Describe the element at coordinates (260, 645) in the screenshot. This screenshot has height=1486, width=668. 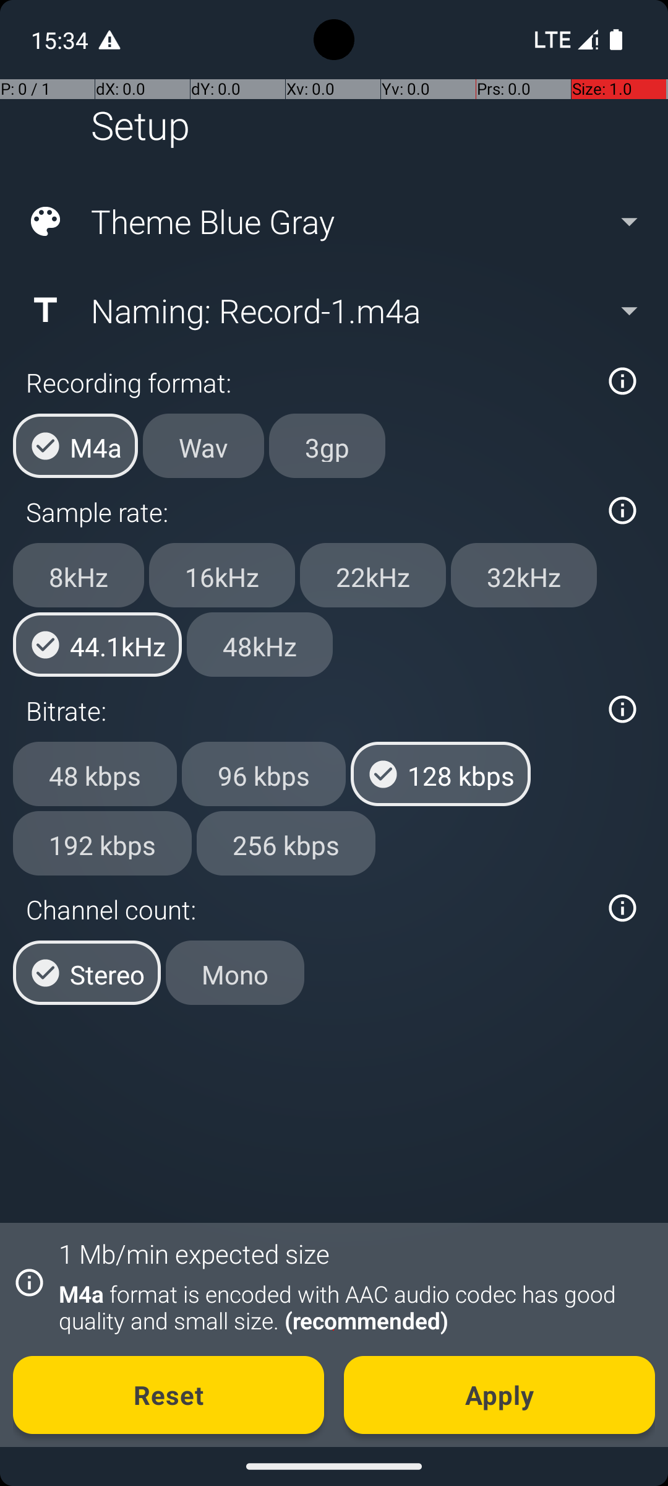
I see `48kHz` at that location.